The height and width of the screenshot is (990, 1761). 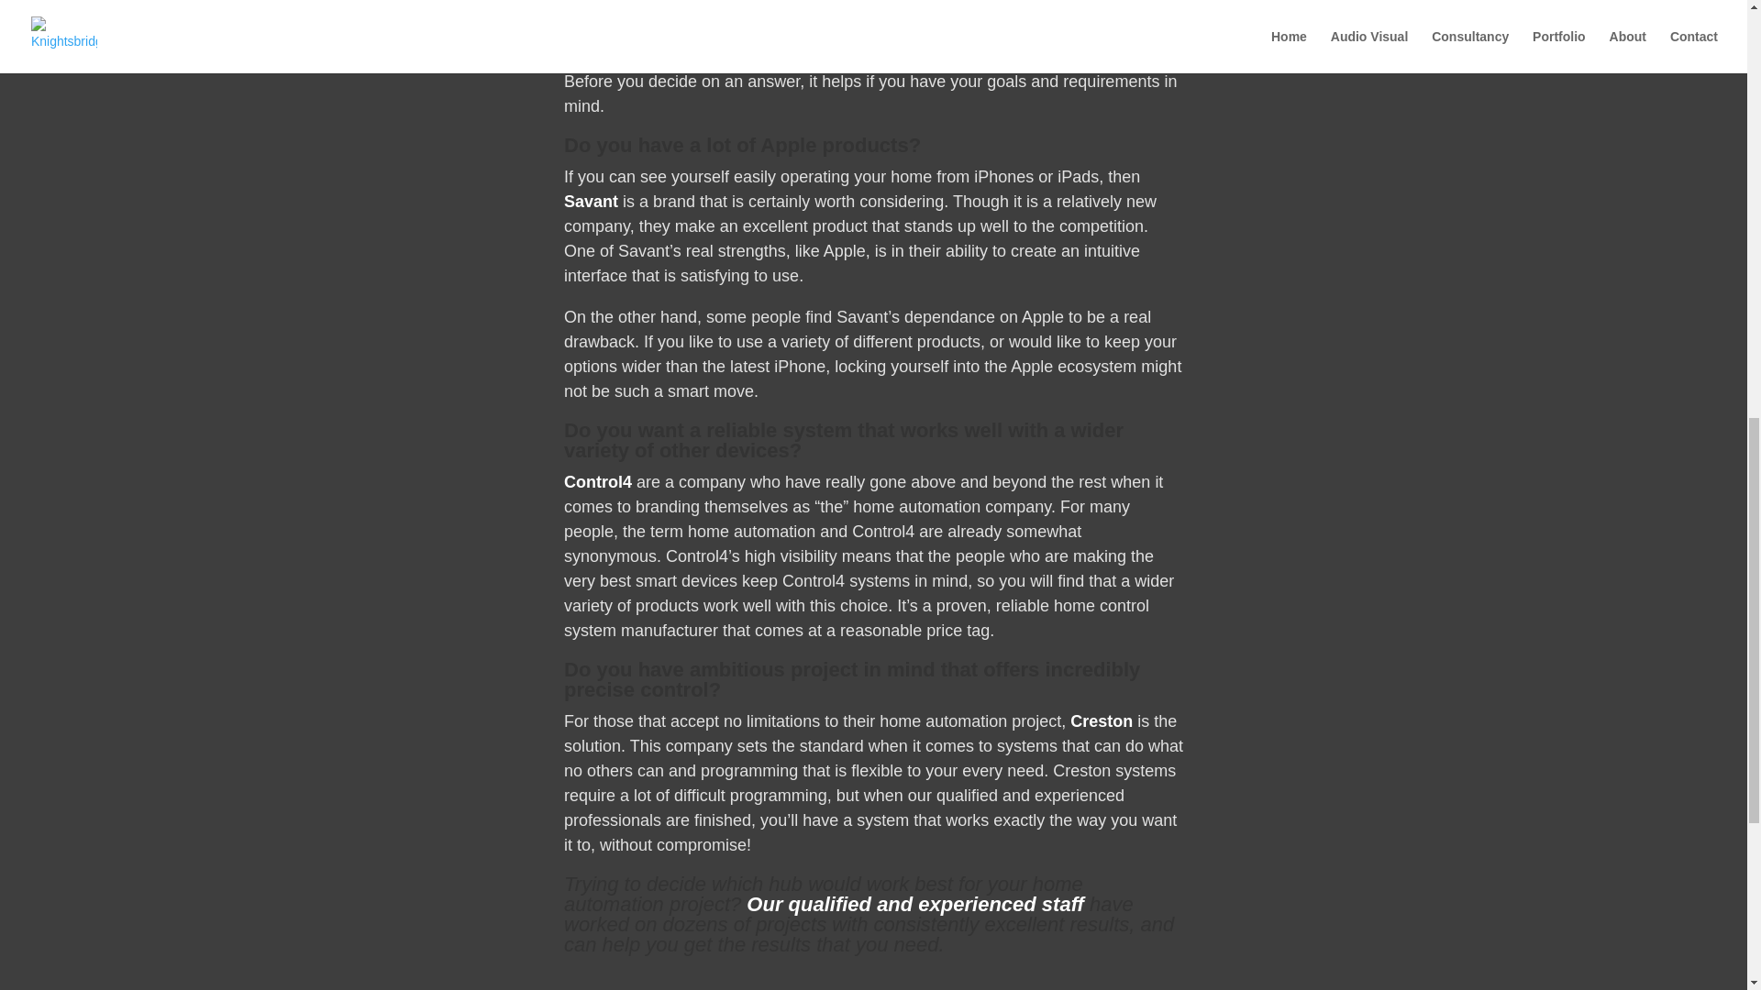 I want to click on Control4, so click(x=598, y=482).